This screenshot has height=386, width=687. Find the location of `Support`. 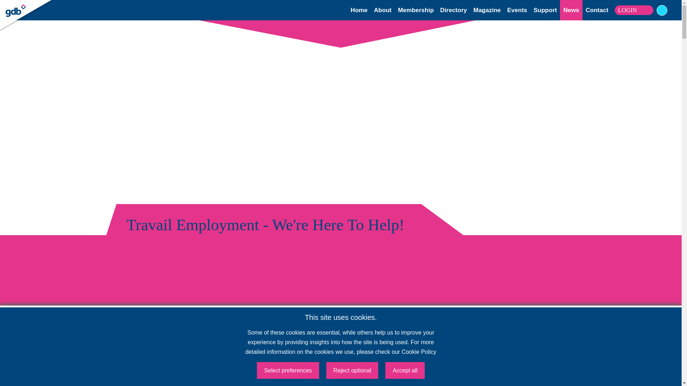

Support is located at coordinates (545, 10).